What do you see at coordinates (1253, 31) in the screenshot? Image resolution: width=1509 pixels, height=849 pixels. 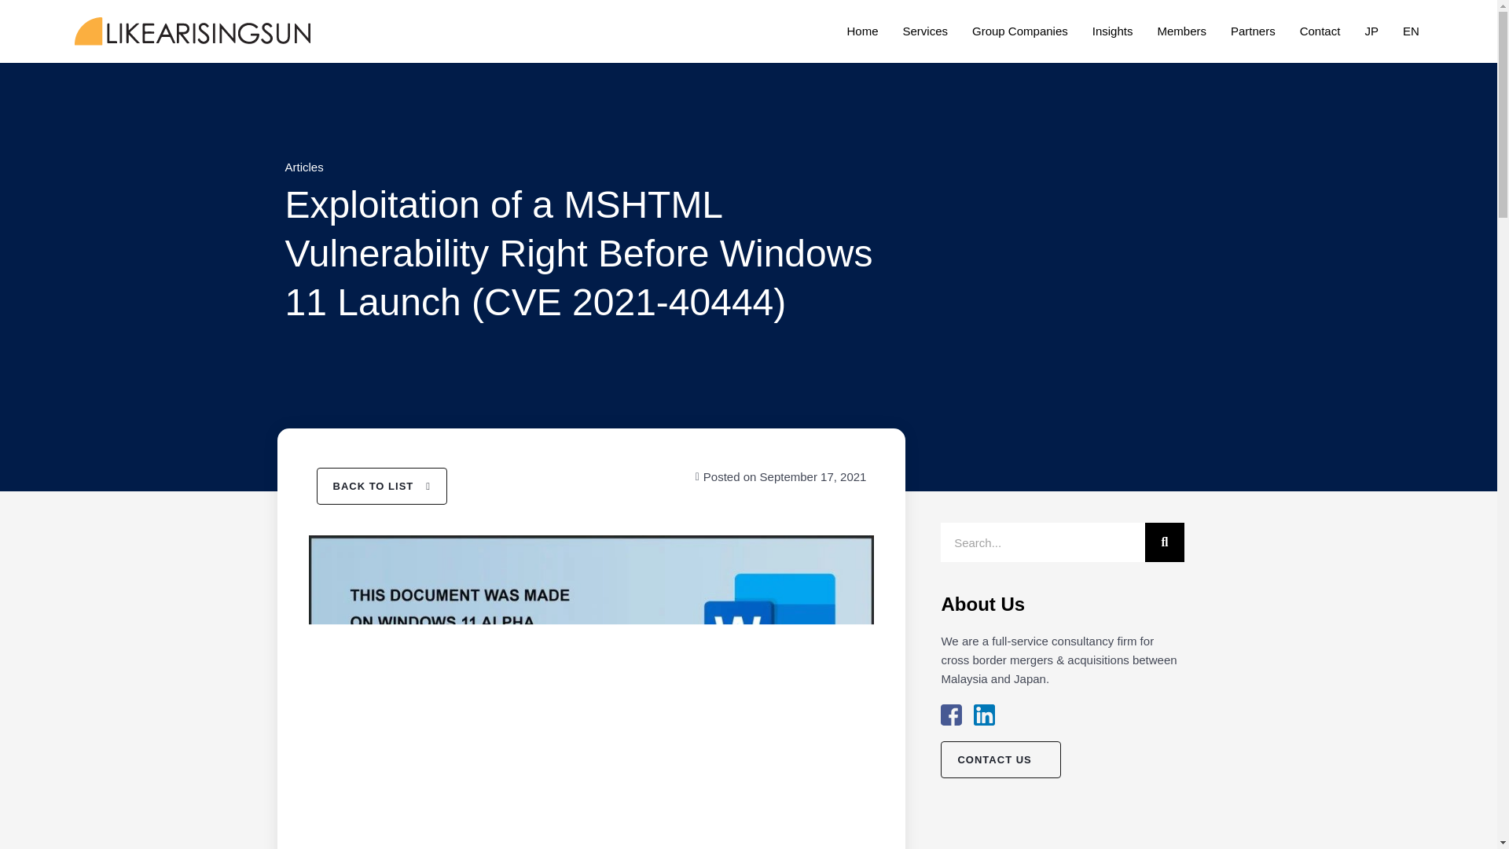 I see `Partners` at bounding box center [1253, 31].